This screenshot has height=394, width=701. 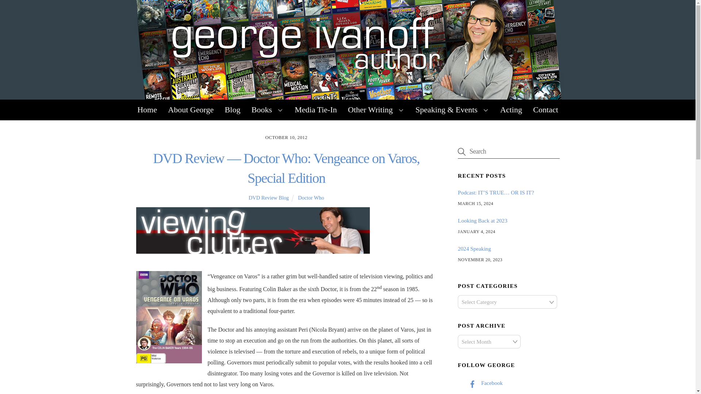 I want to click on DVD Review Blog, so click(x=269, y=197).